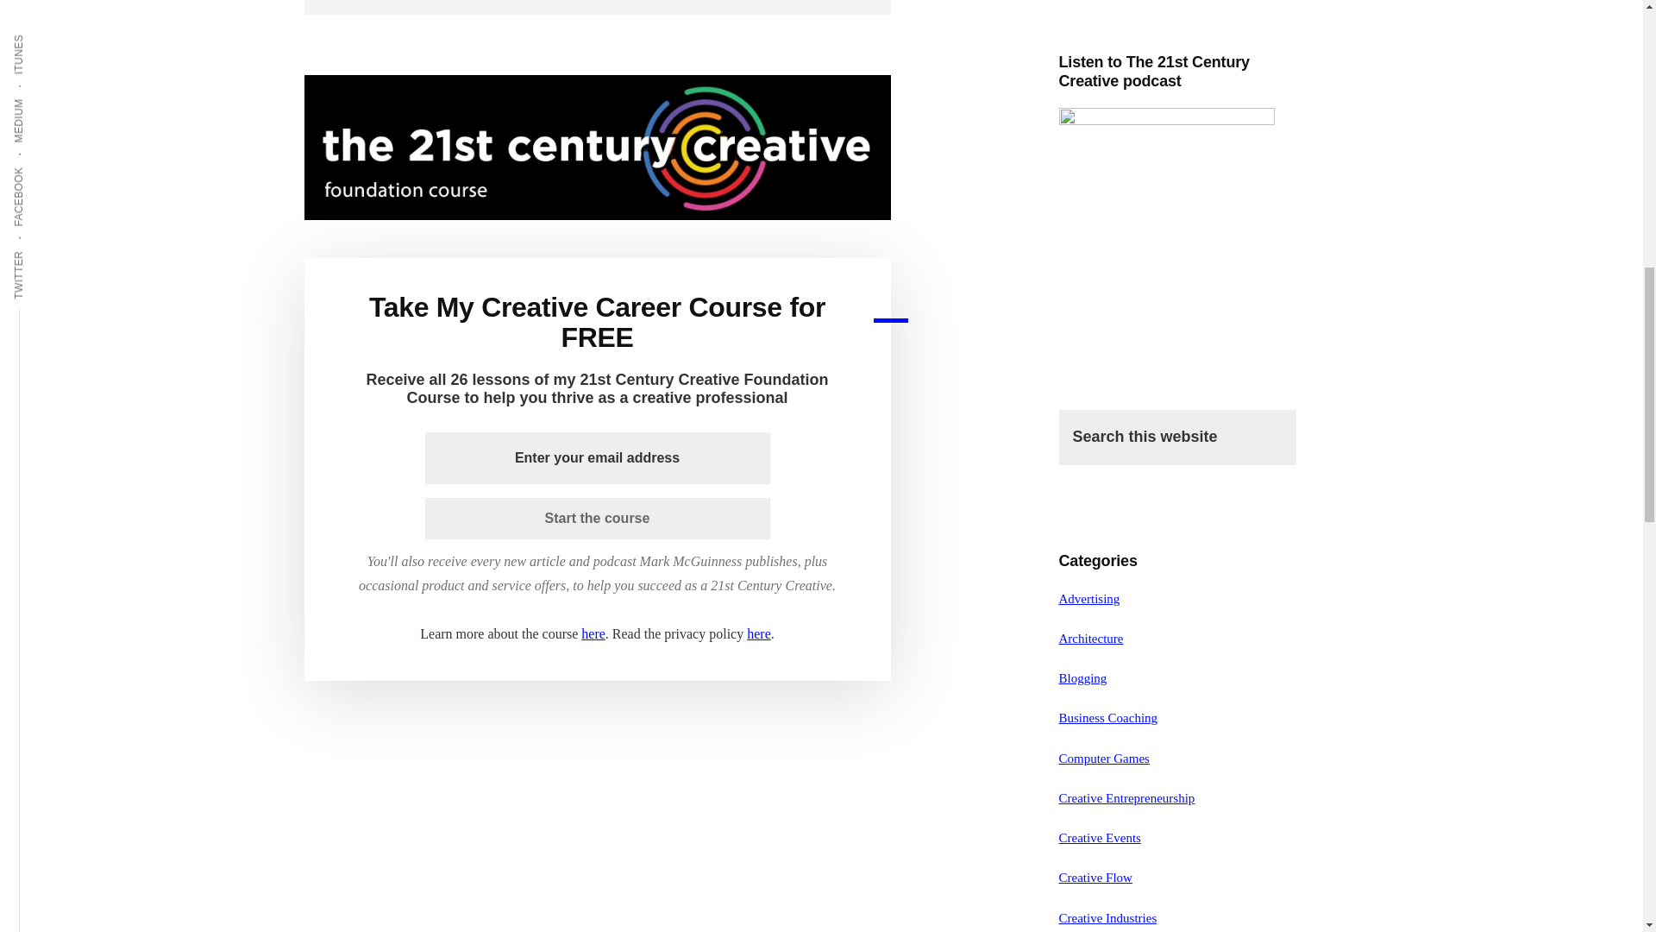  Describe the element at coordinates (759, 633) in the screenshot. I see `here` at that location.